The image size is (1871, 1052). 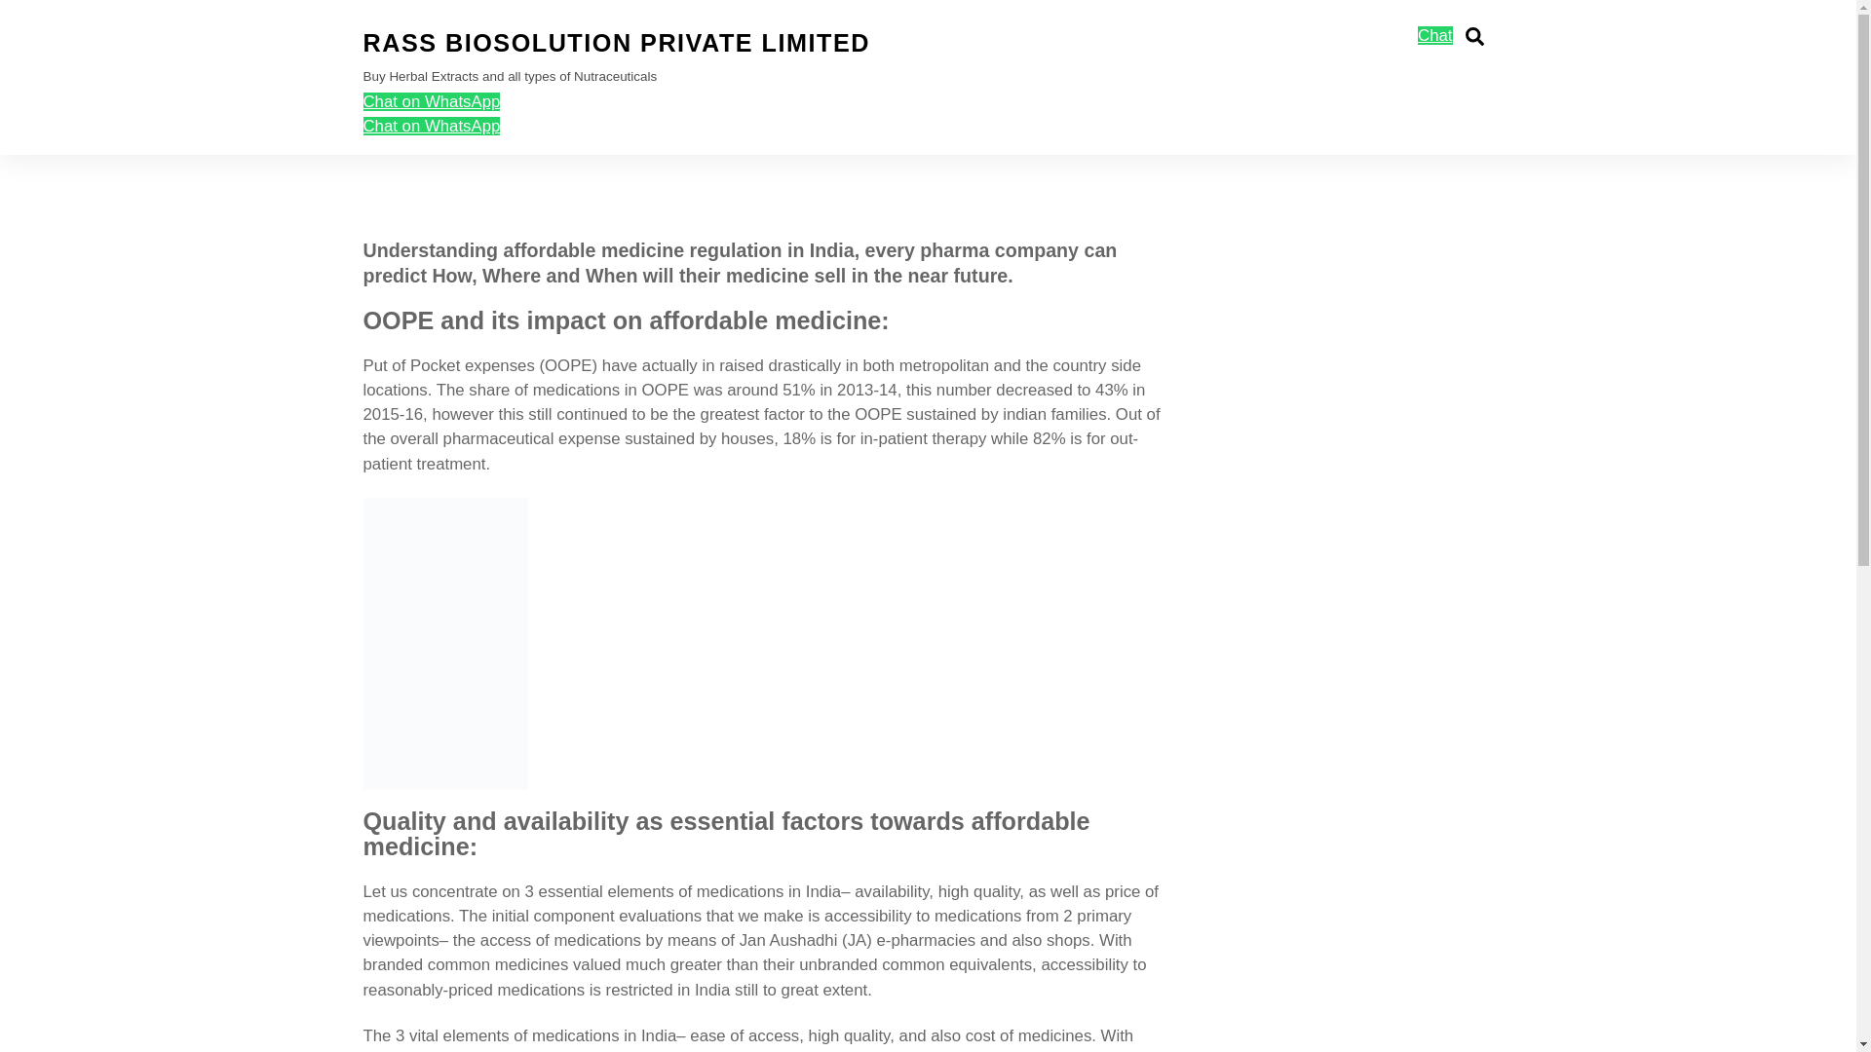 What do you see at coordinates (616, 43) in the screenshot?
I see `Rass Biosolution Private Limited` at bounding box center [616, 43].